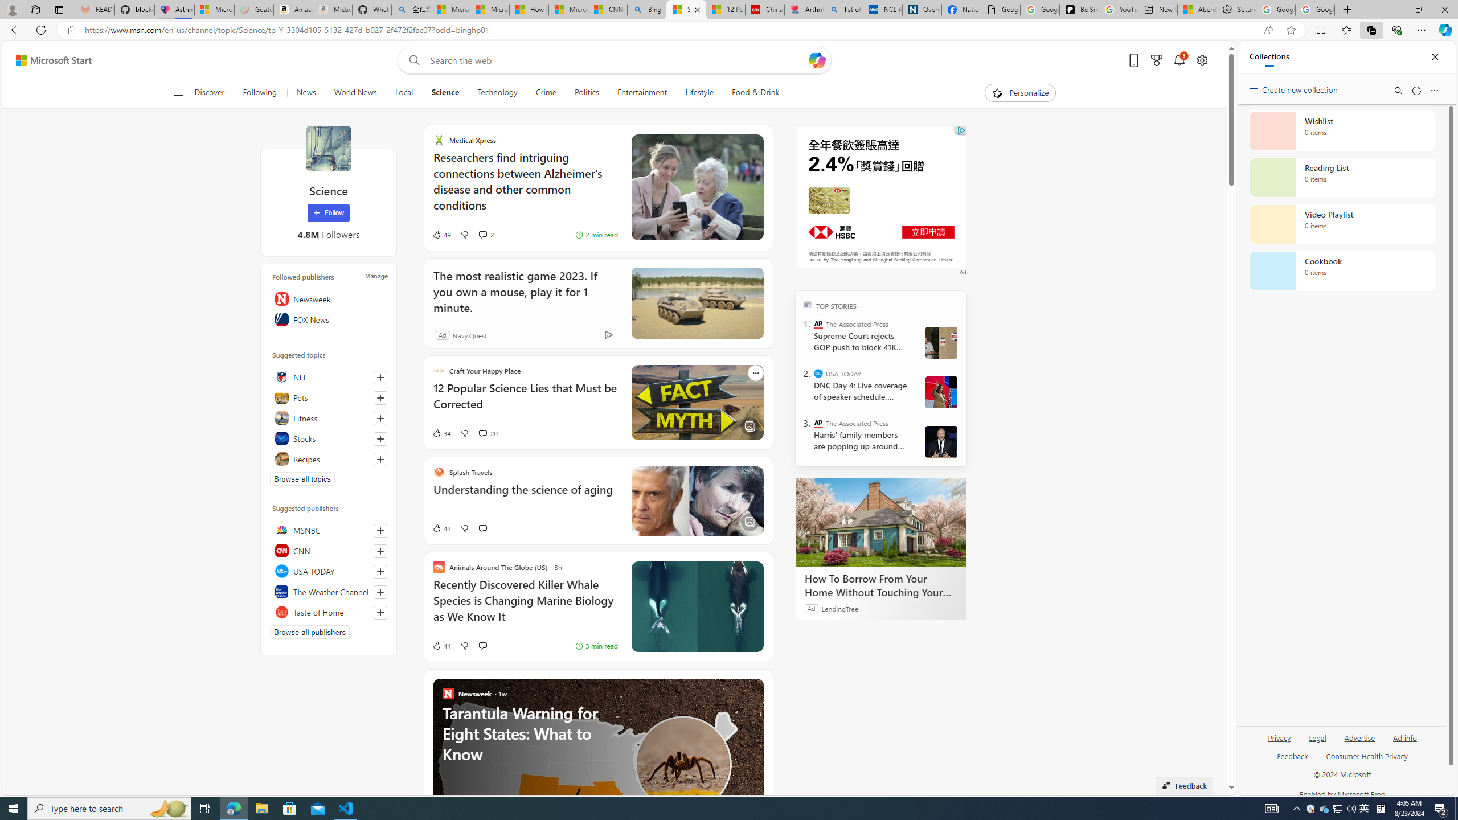 This screenshot has width=1458, height=820. I want to click on Food & Drink, so click(756, 93).